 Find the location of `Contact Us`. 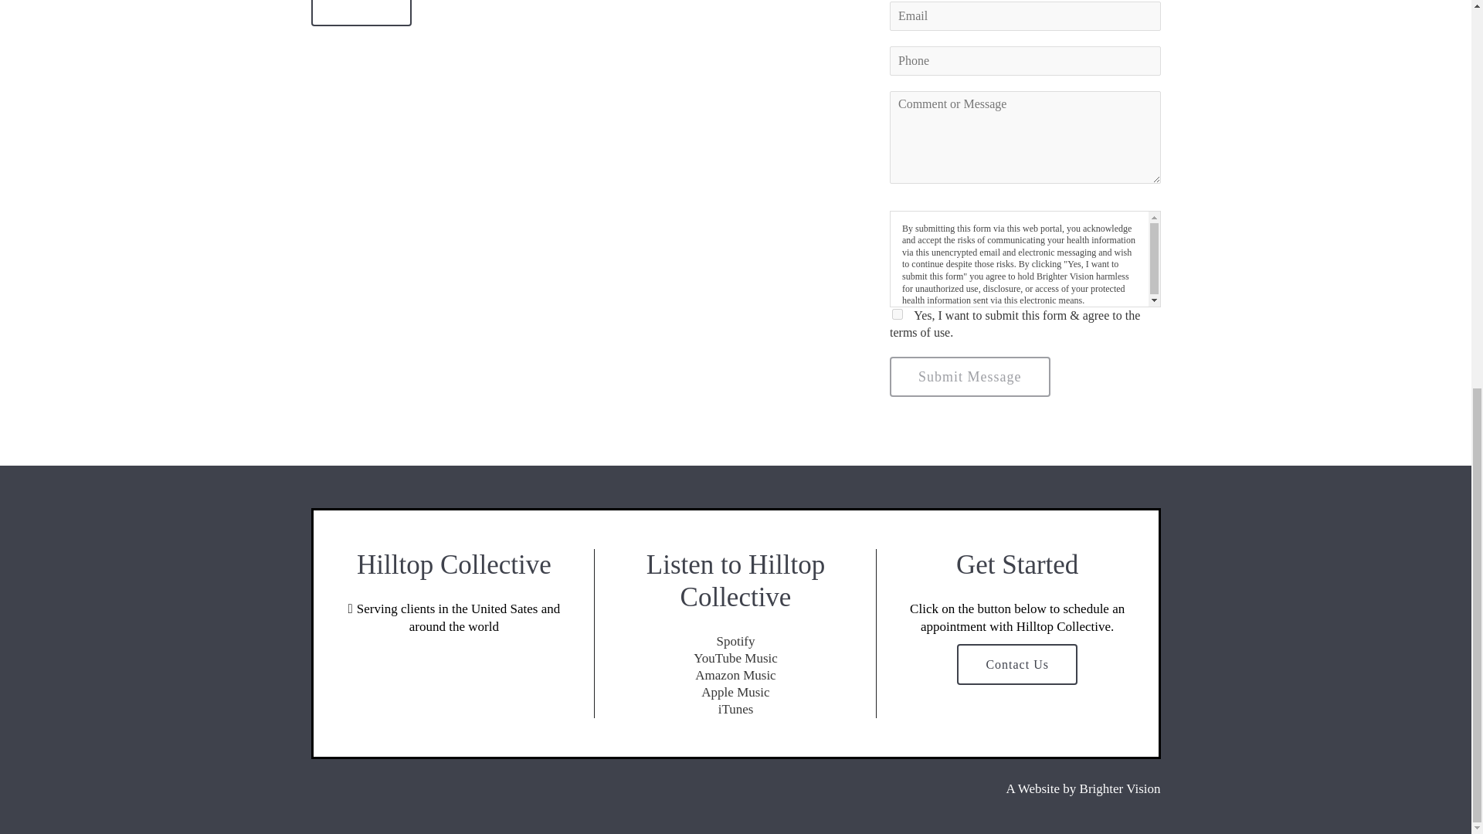

Contact Us is located at coordinates (1016, 664).